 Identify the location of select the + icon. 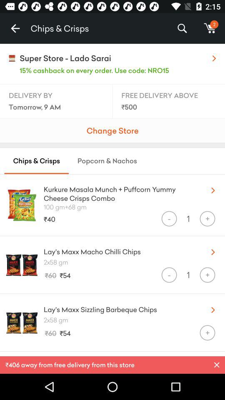
(207, 332).